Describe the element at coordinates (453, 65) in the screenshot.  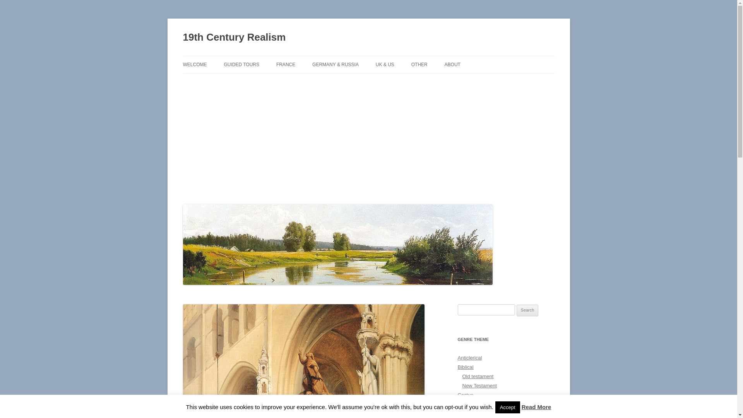
I see `ABOUT` at that location.